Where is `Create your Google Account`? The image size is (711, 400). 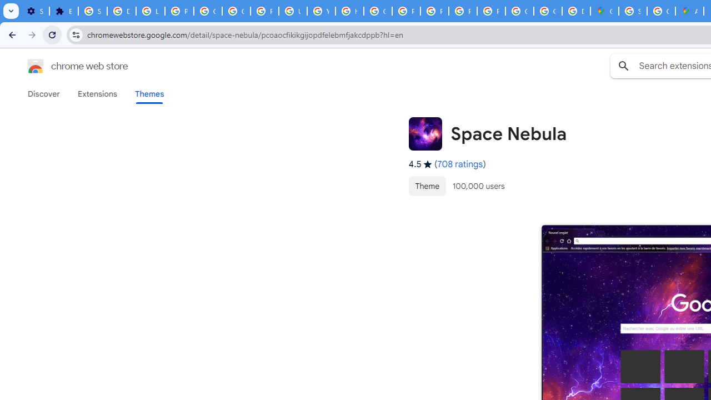
Create your Google Account is located at coordinates (661, 11).